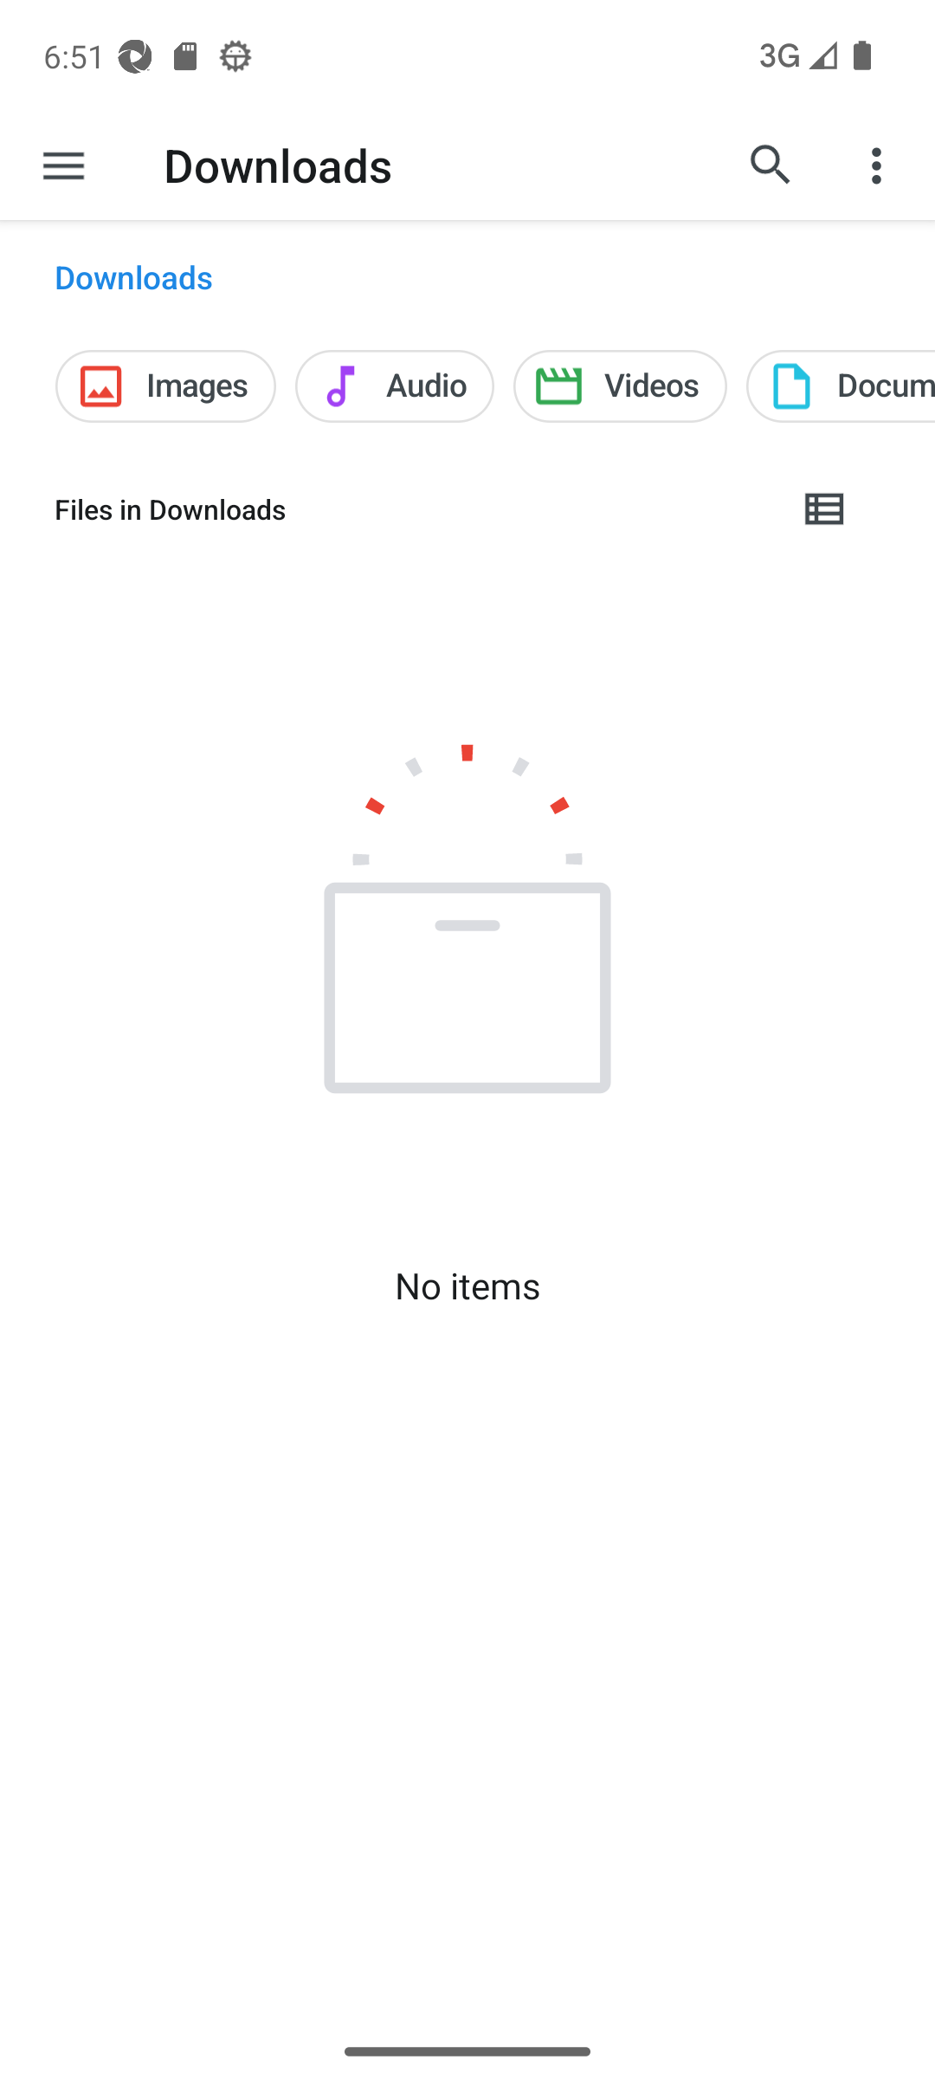  I want to click on Show roots, so click(63, 165).